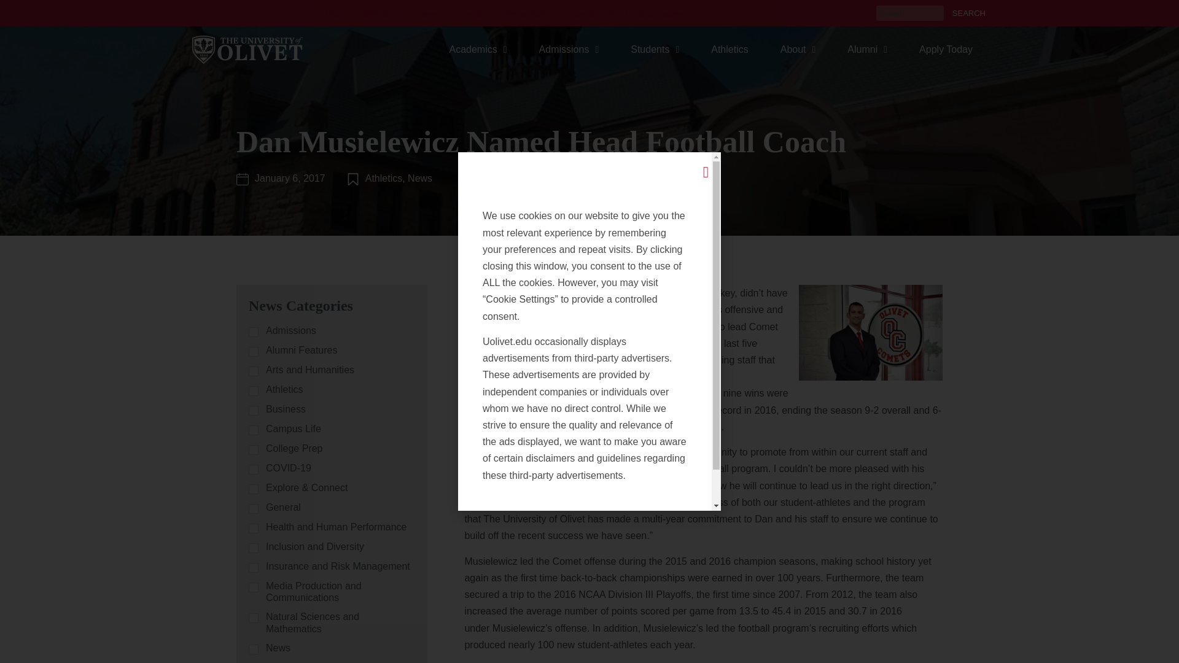 The image size is (1179, 663). Describe the element at coordinates (429, 14) in the screenshot. I see `News` at that location.